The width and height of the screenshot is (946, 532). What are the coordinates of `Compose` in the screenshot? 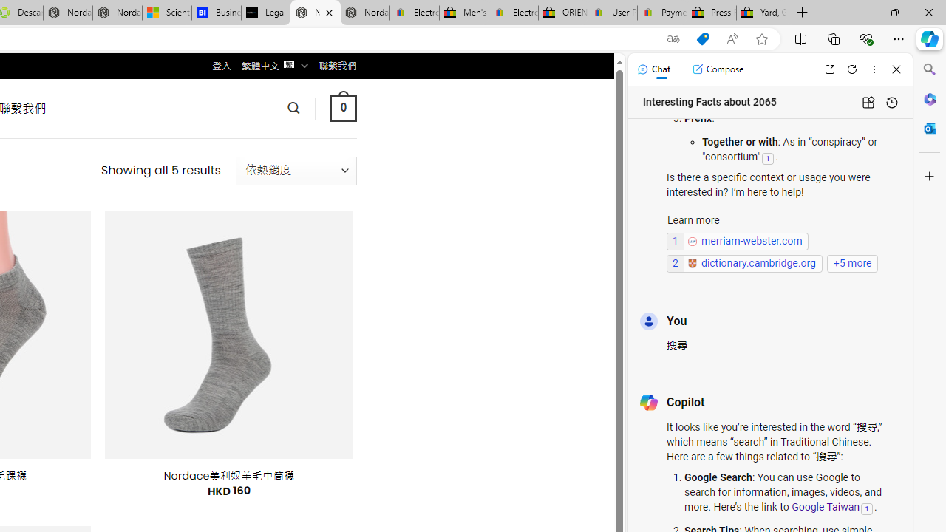 It's located at (718, 69).